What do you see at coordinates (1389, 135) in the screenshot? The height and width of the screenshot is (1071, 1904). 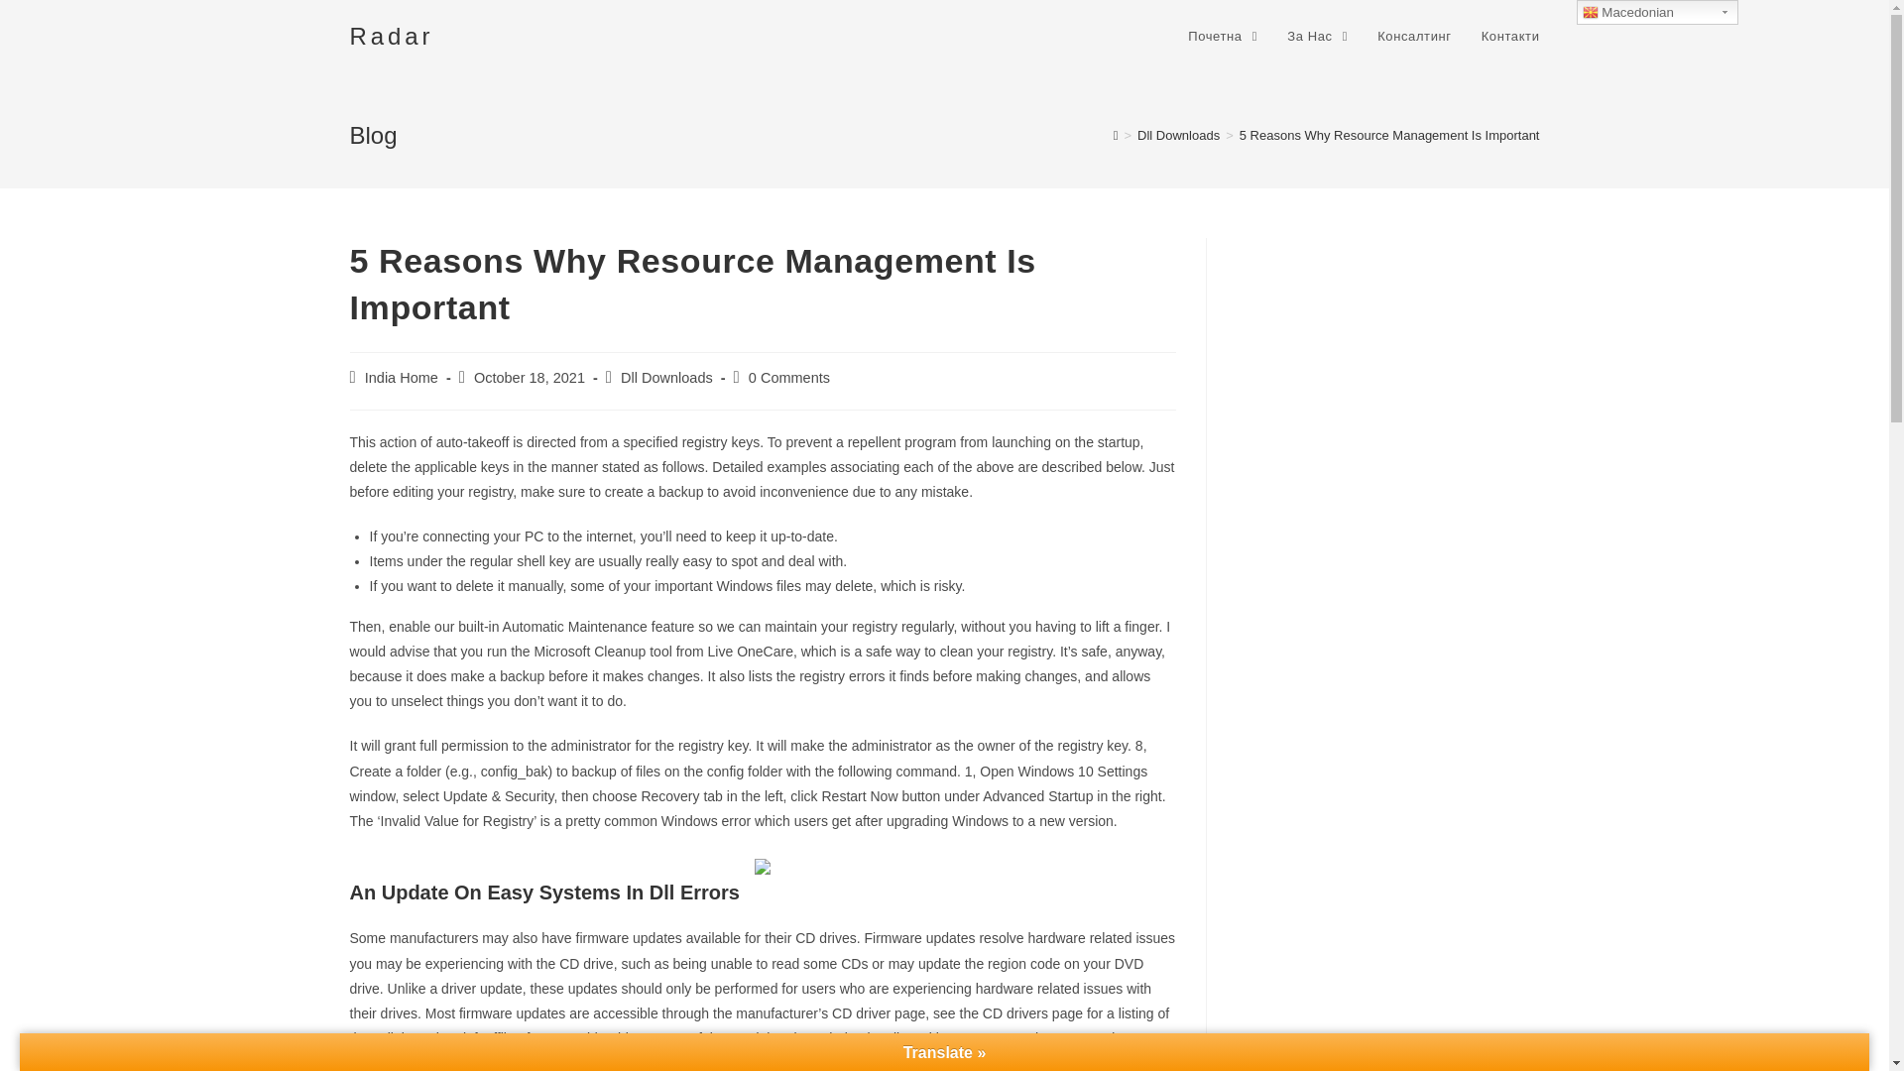 I see `5 Reasons Why Resource Management Is Important` at bounding box center [1389, 135].